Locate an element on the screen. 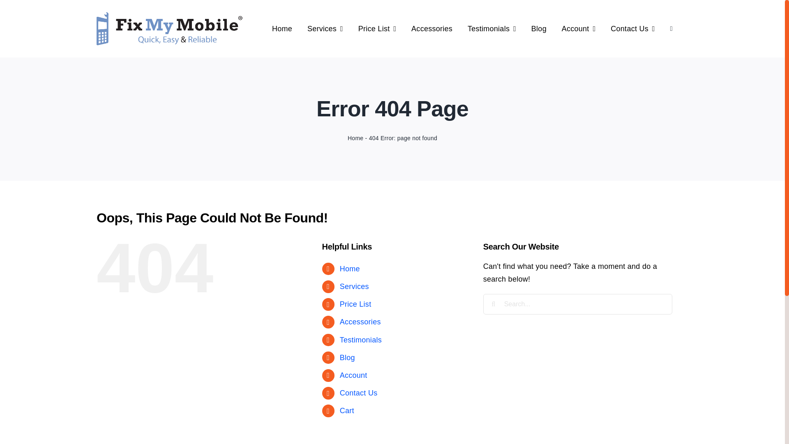 The width and height of the screenshot is (789, 444). Account is located at coordinates (579, 29).